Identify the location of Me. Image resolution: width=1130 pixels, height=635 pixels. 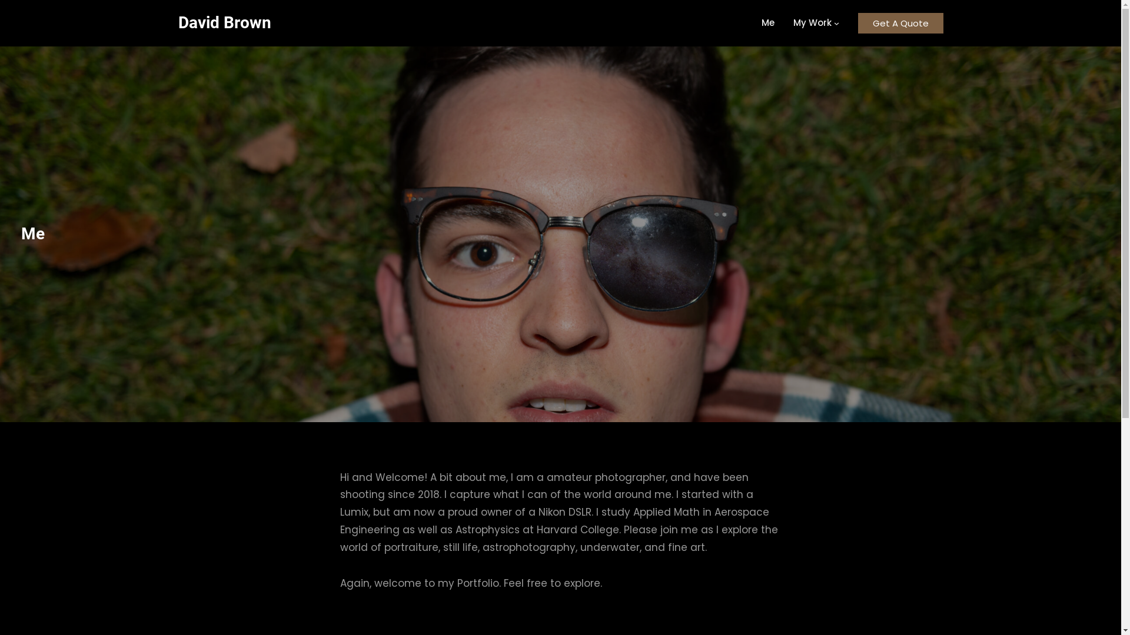
(768, 23).